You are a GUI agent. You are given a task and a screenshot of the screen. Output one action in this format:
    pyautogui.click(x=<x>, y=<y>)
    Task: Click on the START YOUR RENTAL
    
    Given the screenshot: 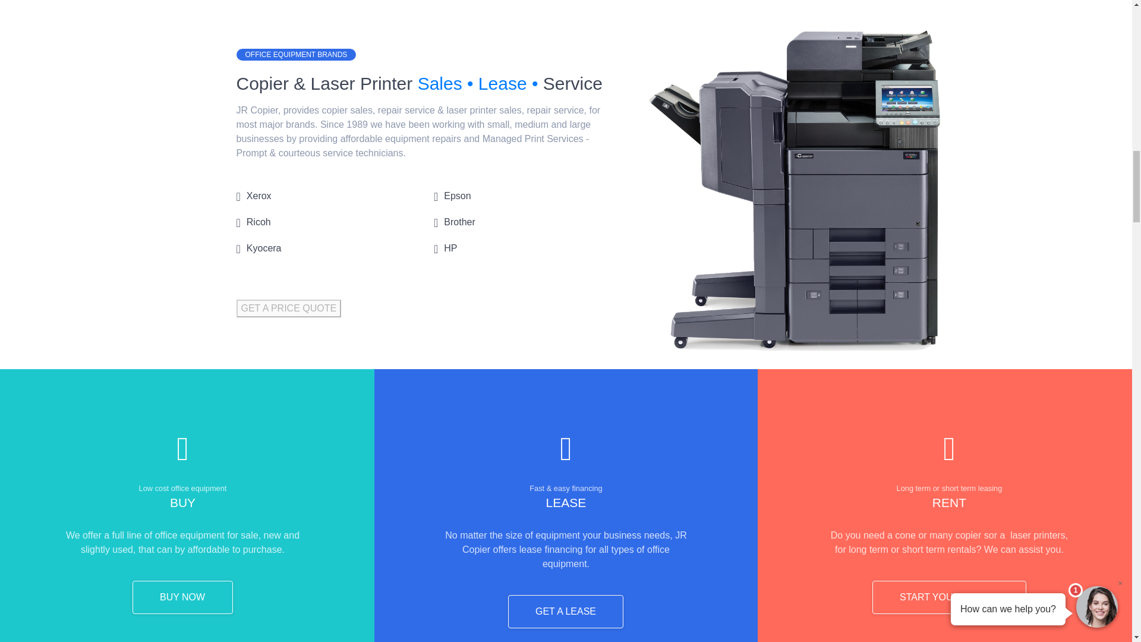 What is the action you would take?
    pyautogui.click(x=949, y=597)
    